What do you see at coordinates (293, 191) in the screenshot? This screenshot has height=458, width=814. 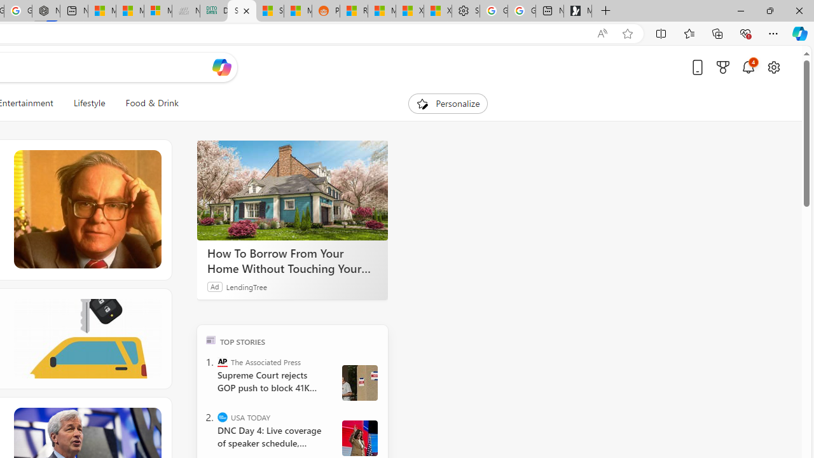 I see `How To Borrow From Your Home Without Touching Your Mortgage` at bounding box center [293, 191].